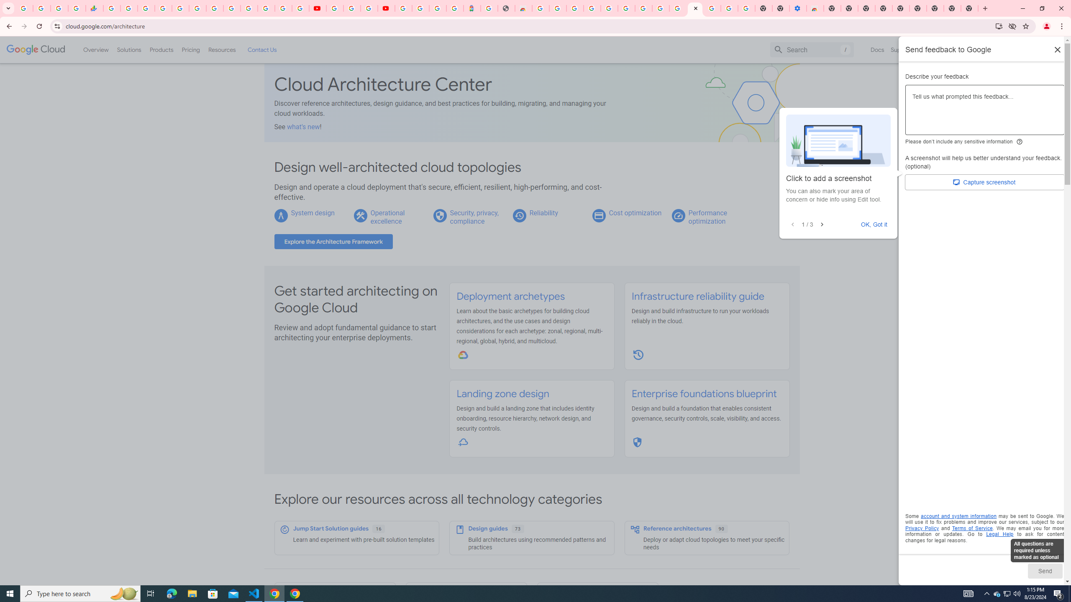 This screenshot has width=1071, height=602. What do you see at coordinates (608, 8) in the screenshot?
I see `Sign in - Google Accounts` at bounding box center [608, 8].